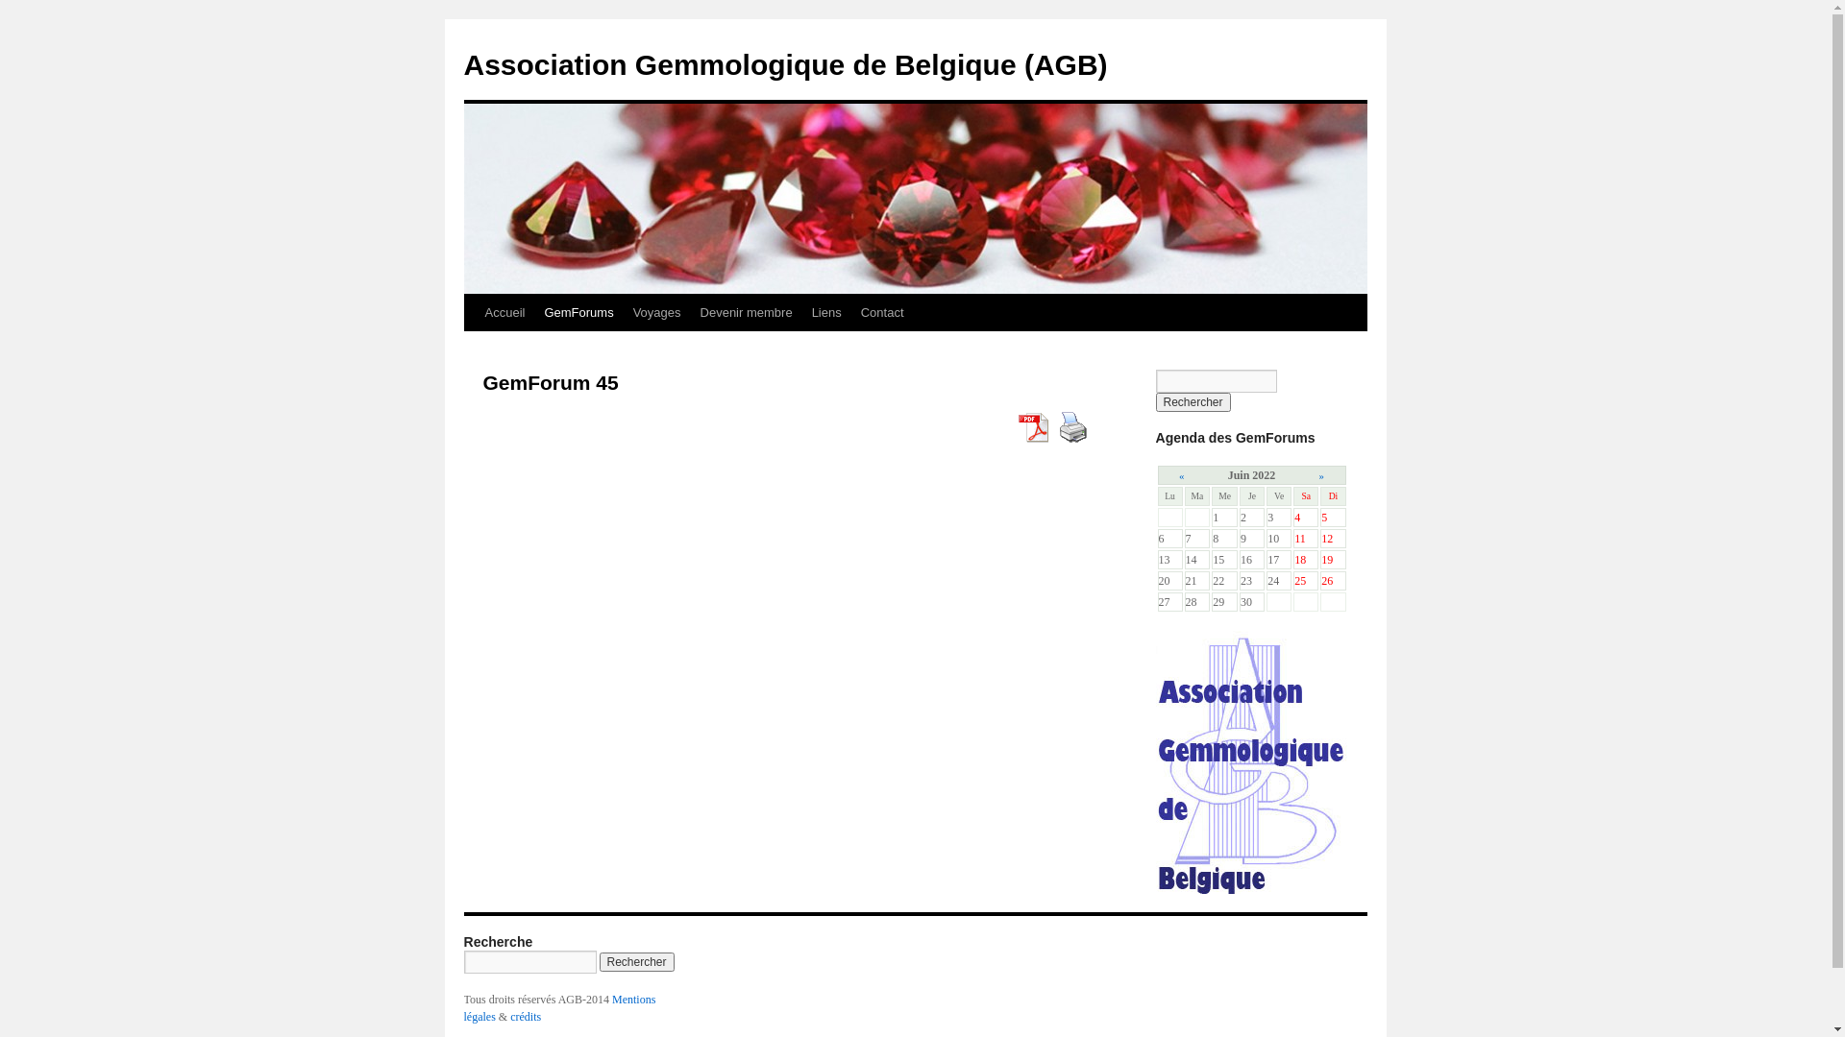 This screenshot has height=1037, width=1845. What do you see at coordinates (578, 313) in the screenshot?
I see `GemForums` at bounding box center [578, 313].